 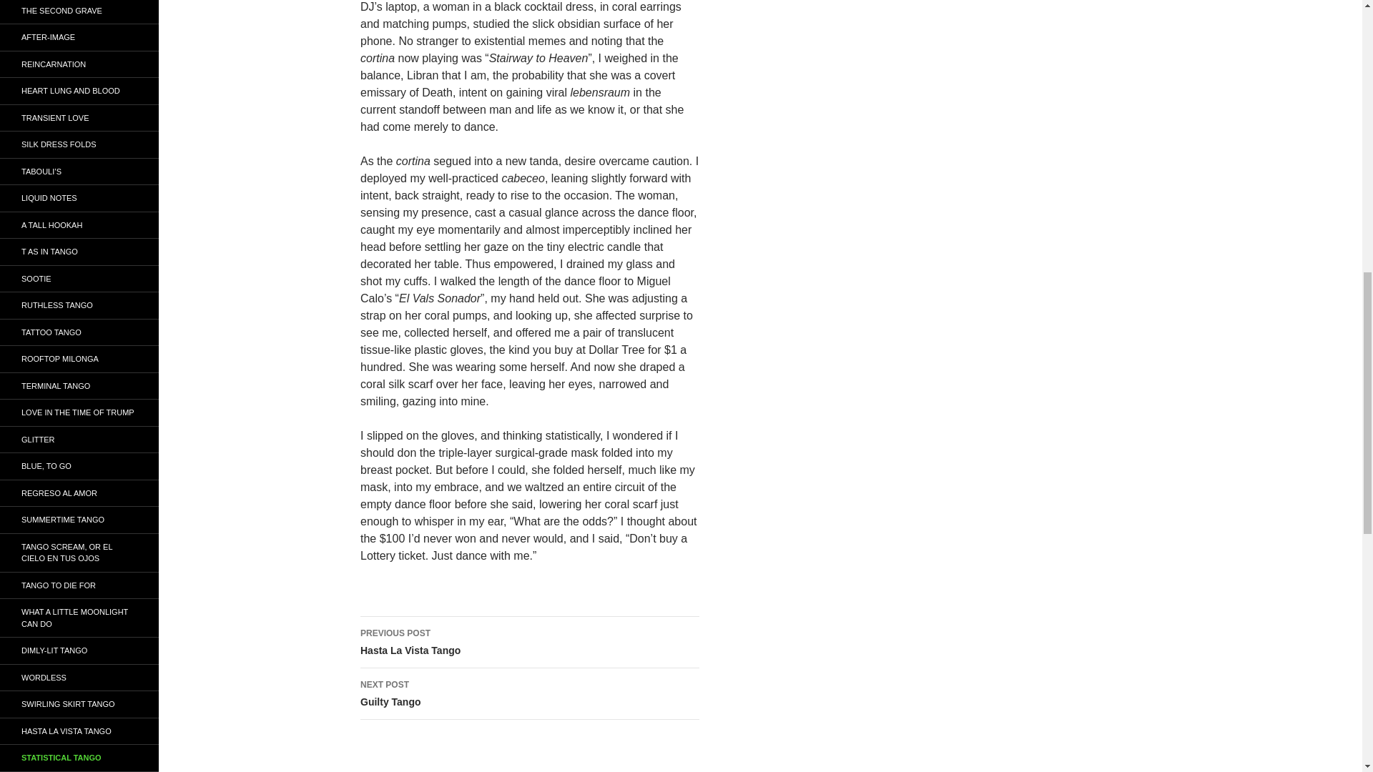 What do you see at coordinates (79, 91) in the screenshot?
I see `AFTER-IMAGE` at bounding box center [79, 91].